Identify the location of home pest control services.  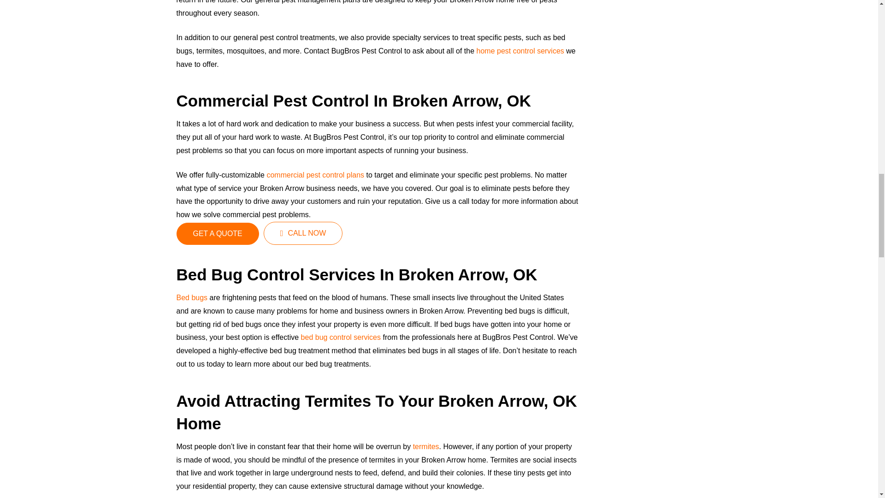
(519, 51).